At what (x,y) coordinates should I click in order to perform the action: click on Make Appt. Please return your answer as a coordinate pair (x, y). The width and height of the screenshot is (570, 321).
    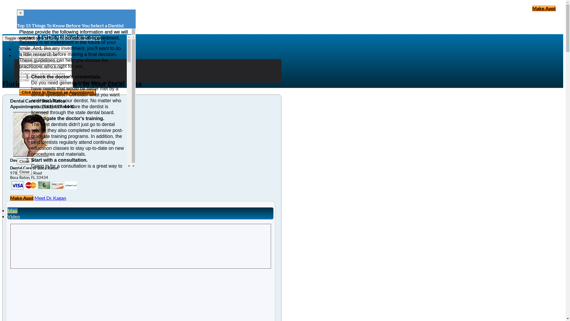
    Looking at the image, I should click on (22, 198).